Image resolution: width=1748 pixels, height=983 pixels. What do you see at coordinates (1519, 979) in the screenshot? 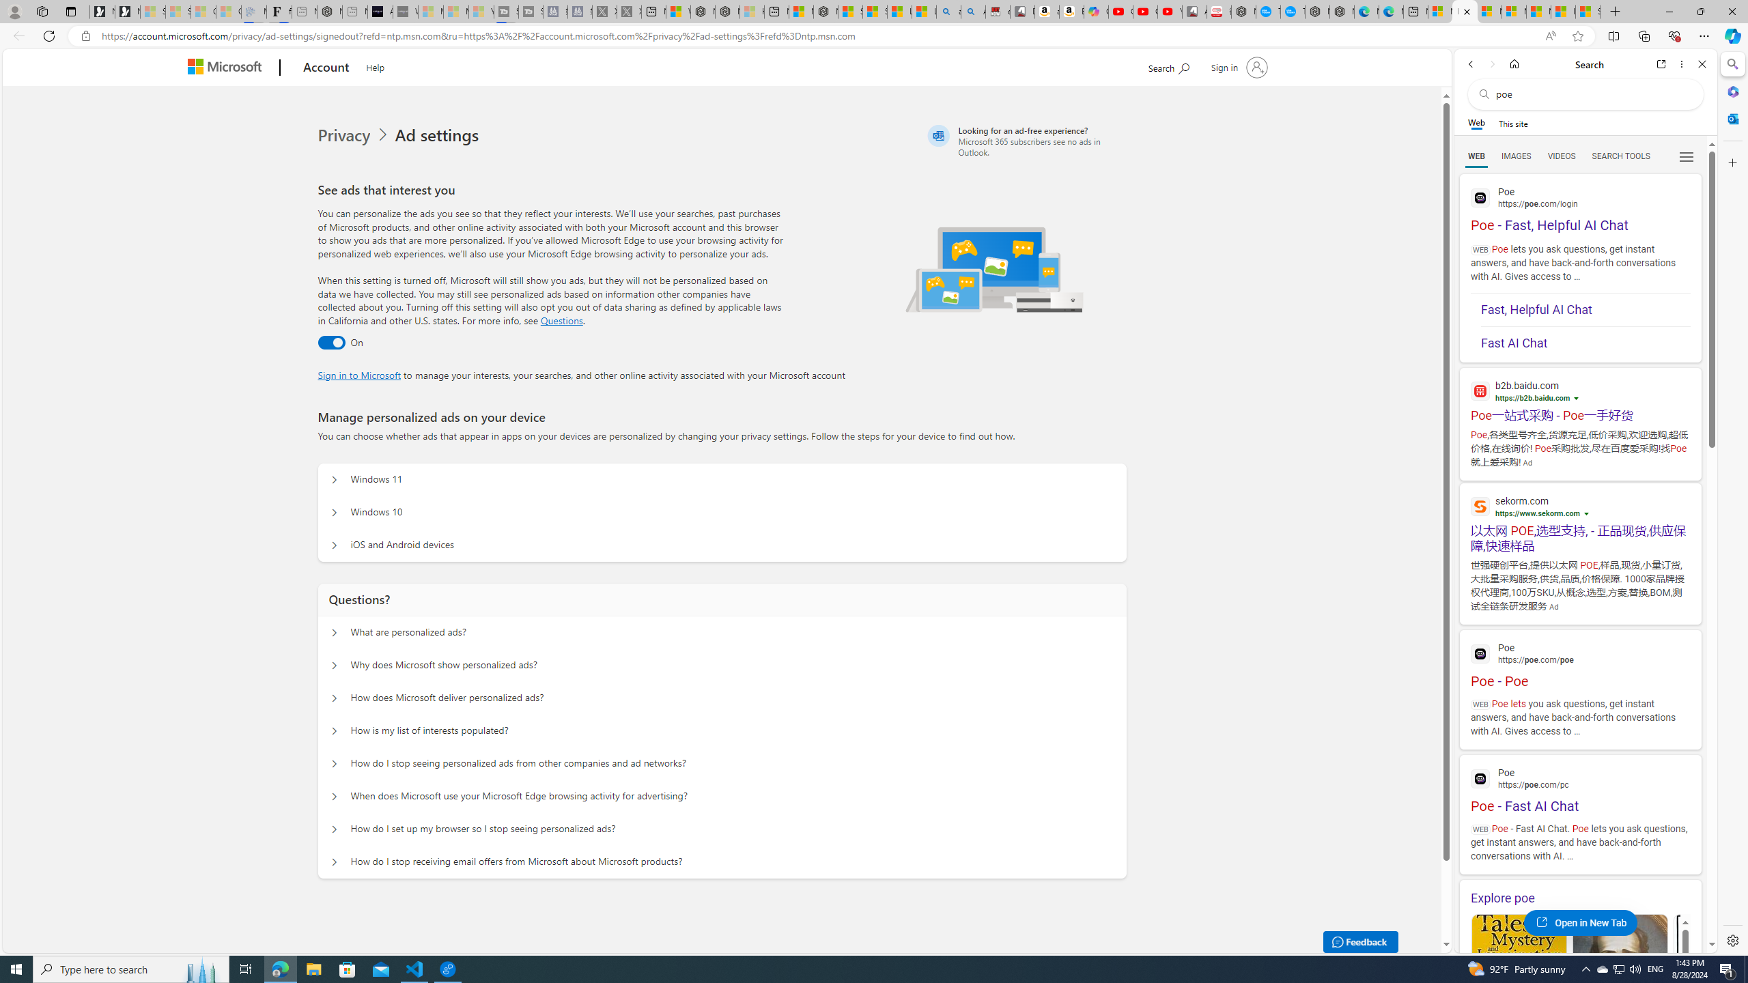
I see `Poe Gothic Literature` at bounding box center [1519, 979].